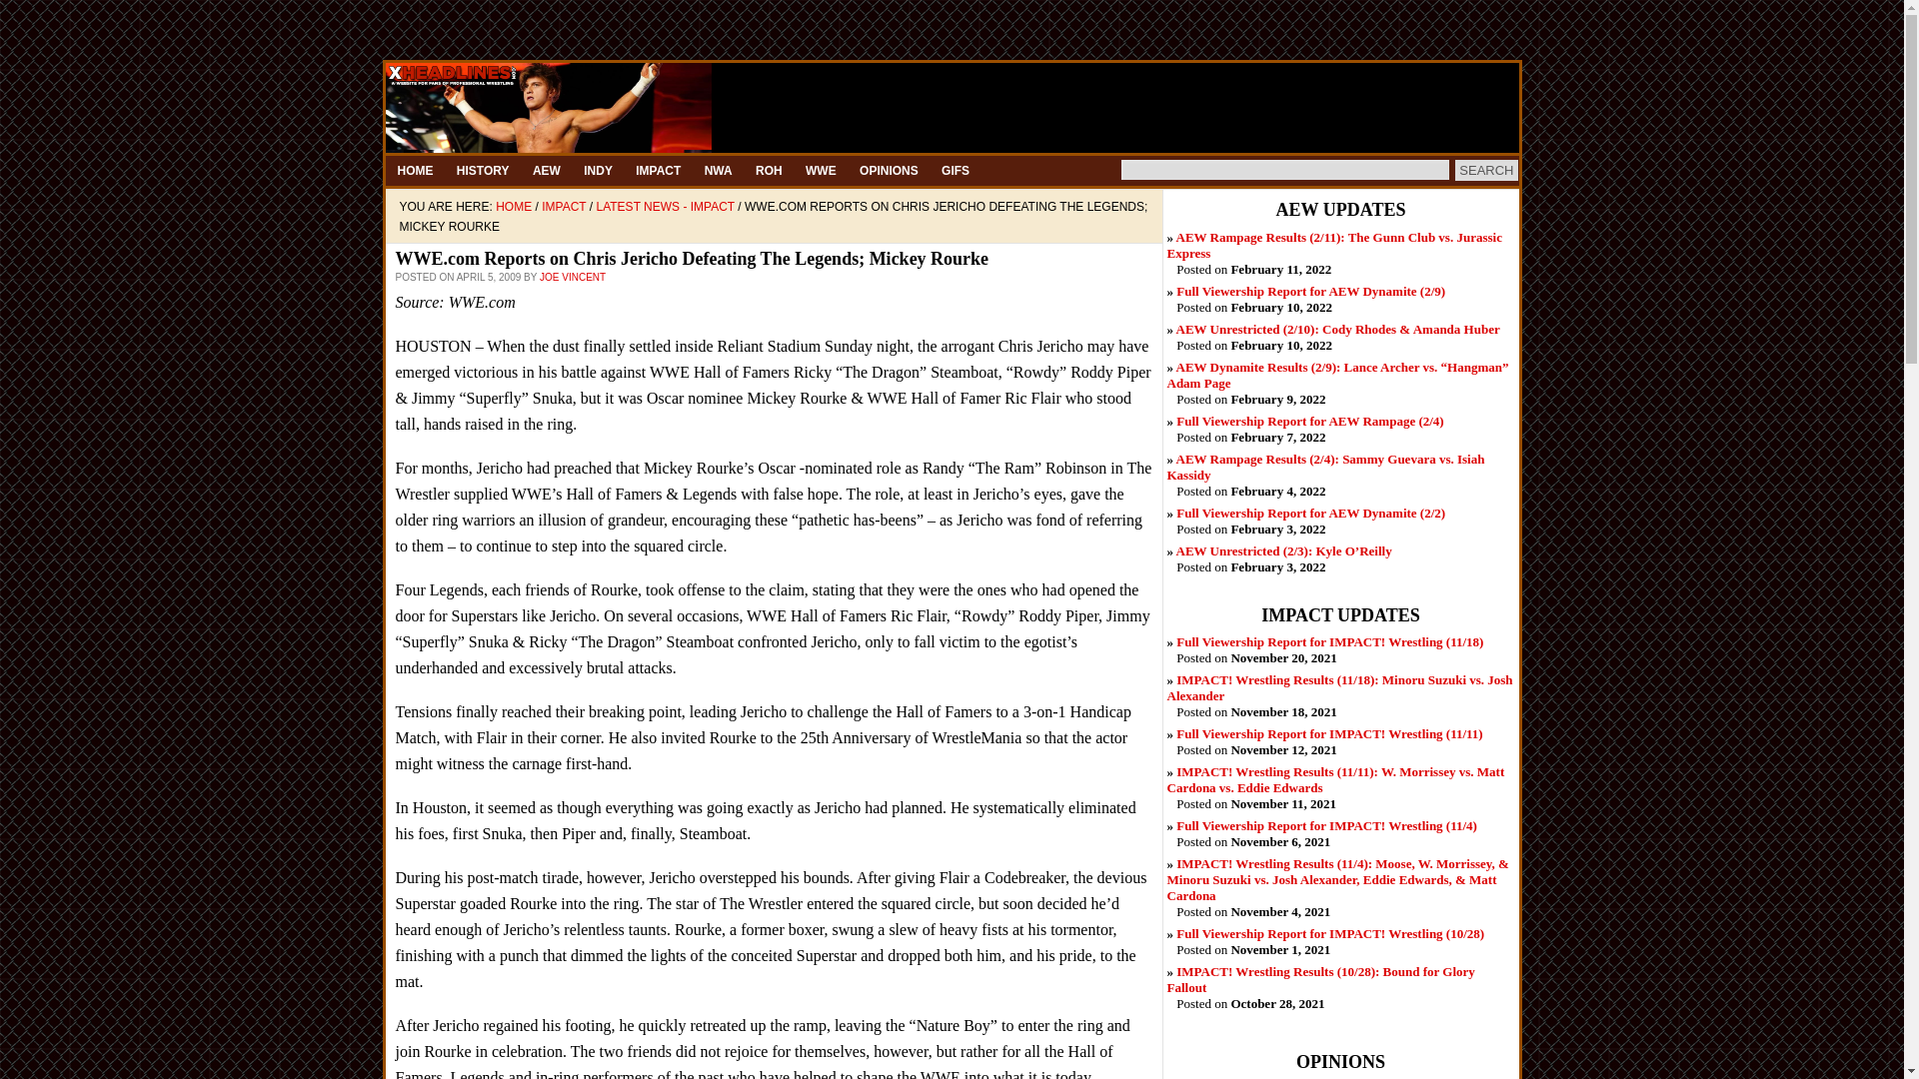 The image size is (1919, 1079). I want to click on INDY, so click(598, 170).